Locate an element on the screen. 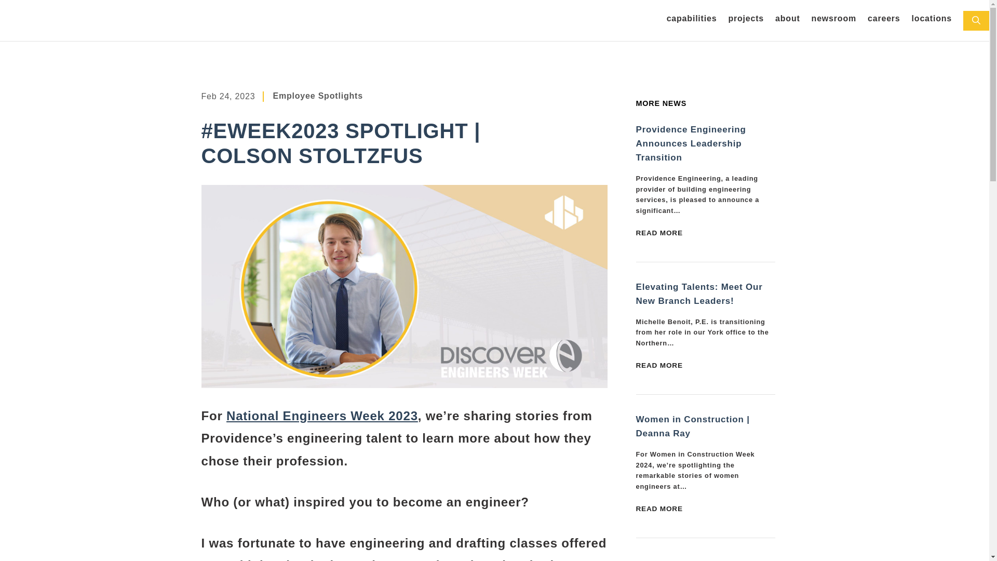  careers is located at coordinates (884, 20).